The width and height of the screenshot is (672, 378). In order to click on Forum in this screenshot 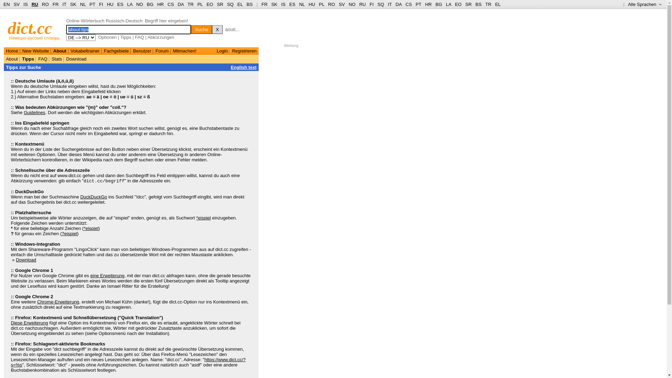, I will do `click(162, 51)`.